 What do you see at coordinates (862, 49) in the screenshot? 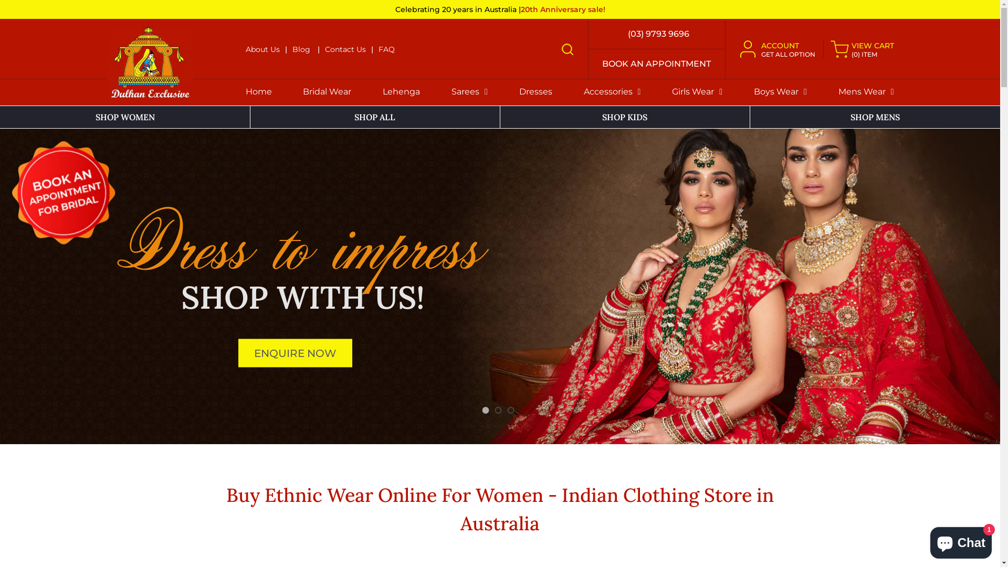
I see `VIEW CART
(0) ITEM` at bounding box center [862, 49].